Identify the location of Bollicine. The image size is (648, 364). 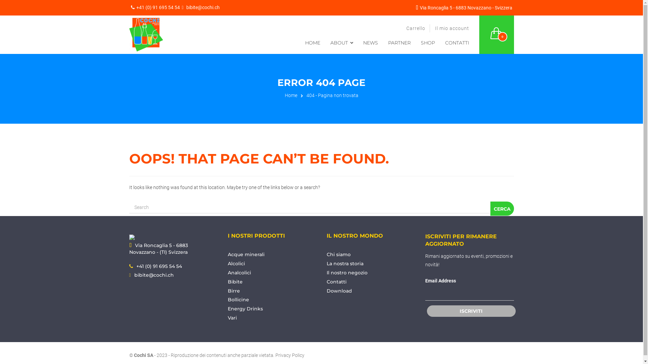
(238, 300).